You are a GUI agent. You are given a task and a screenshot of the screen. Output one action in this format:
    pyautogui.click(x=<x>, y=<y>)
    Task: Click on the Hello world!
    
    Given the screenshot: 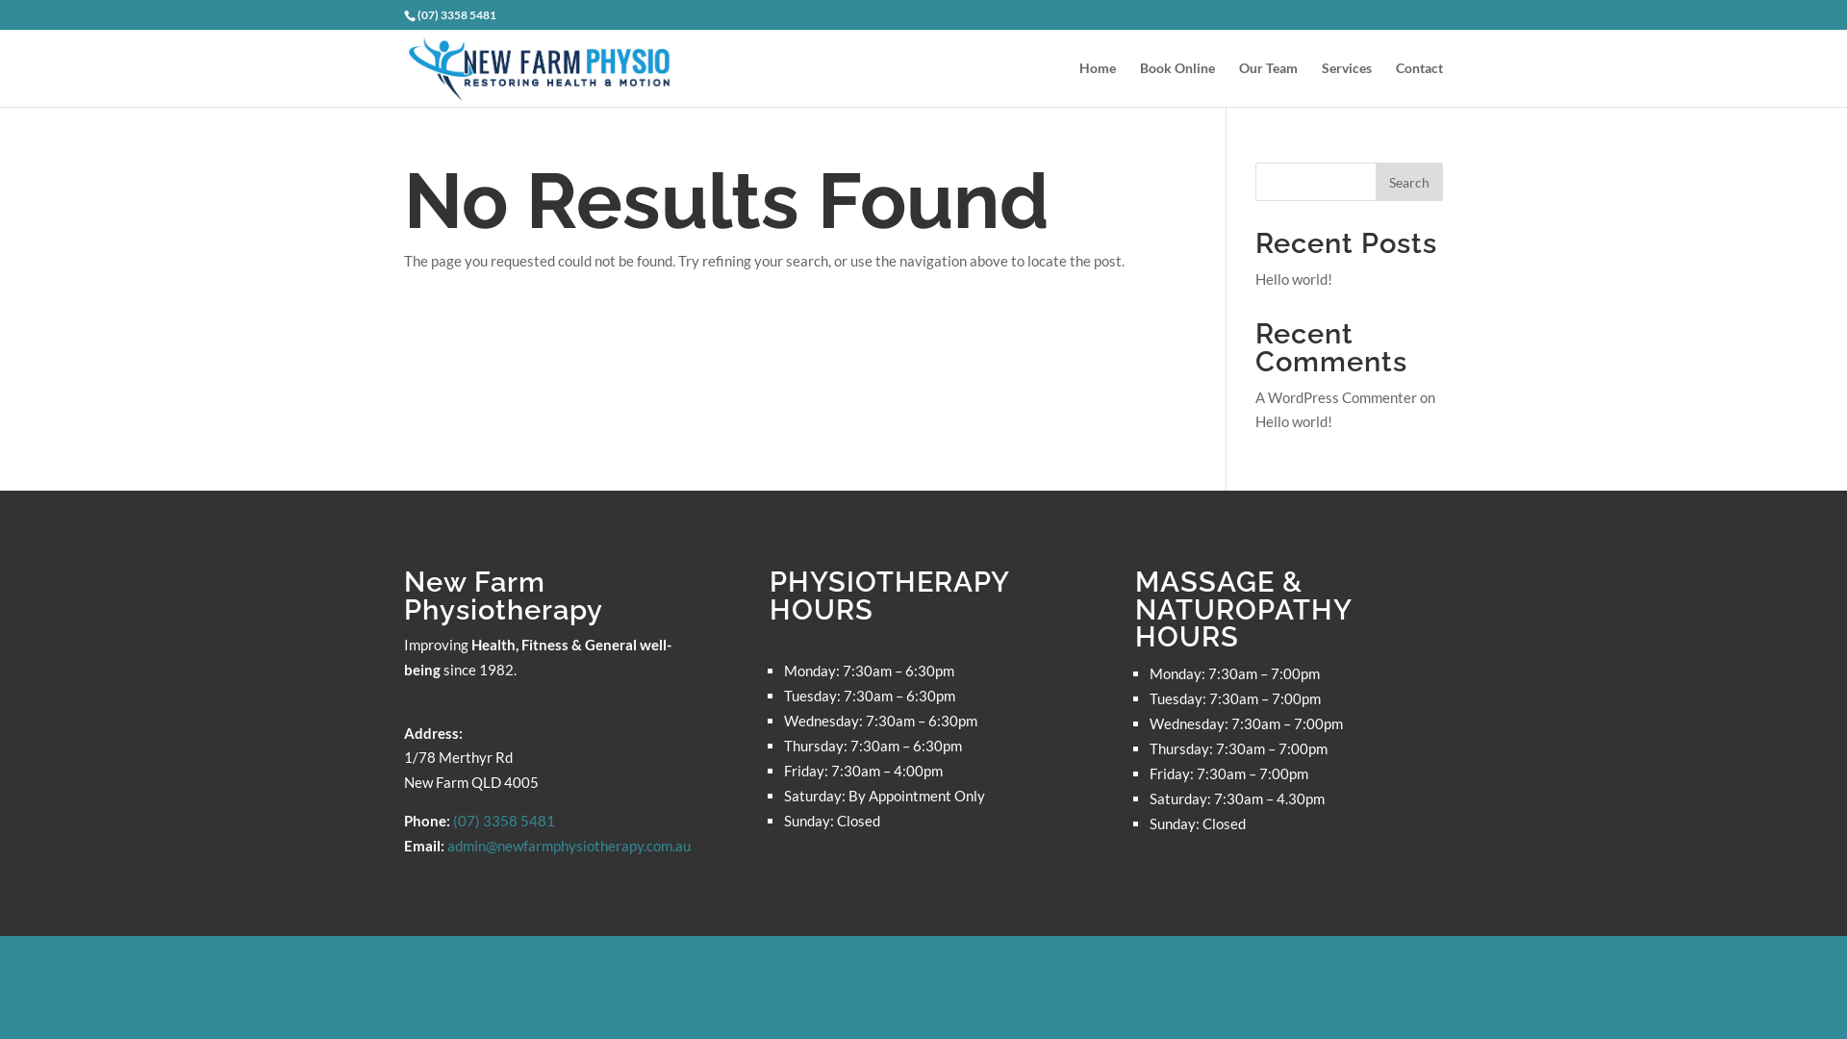 What is the action you would take?
    pyautogui.click(x=1294, y=421)
    